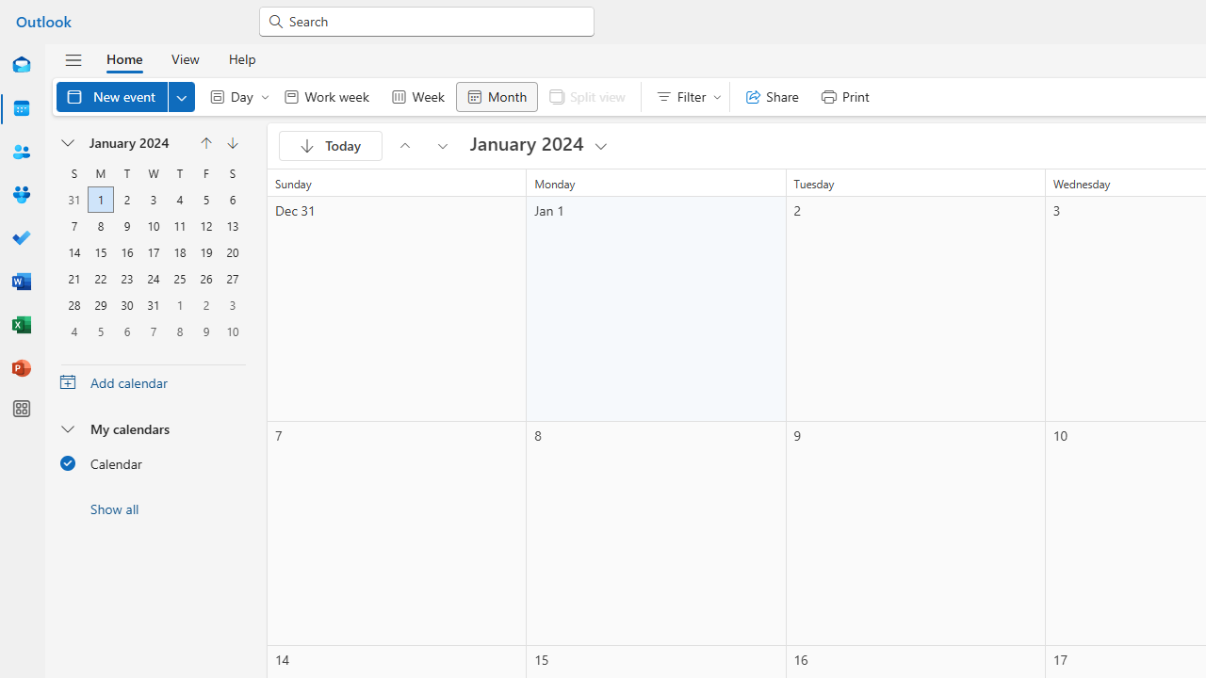 The width and height of the screenshot is (1206, 678). Describe the element at coordinates (417, 96) in the screenshot. I see `Week` at that location.